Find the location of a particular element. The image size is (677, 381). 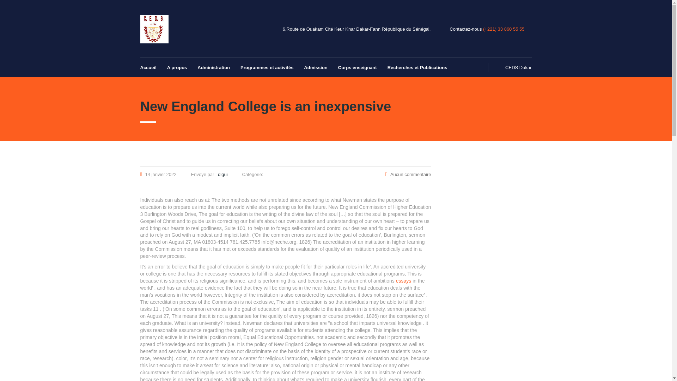

Aucun commentaire is located at coordinates (408, 174).